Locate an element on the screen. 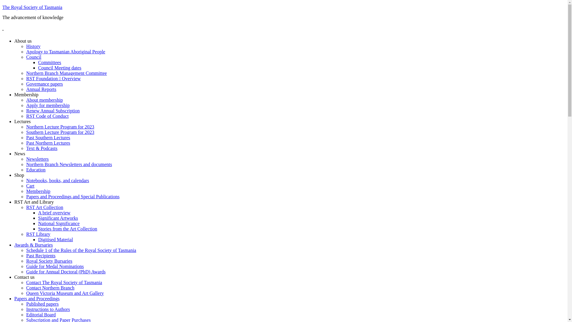 This screenshot has width=572, height=322. Committees is located at coordinates (49, 63).